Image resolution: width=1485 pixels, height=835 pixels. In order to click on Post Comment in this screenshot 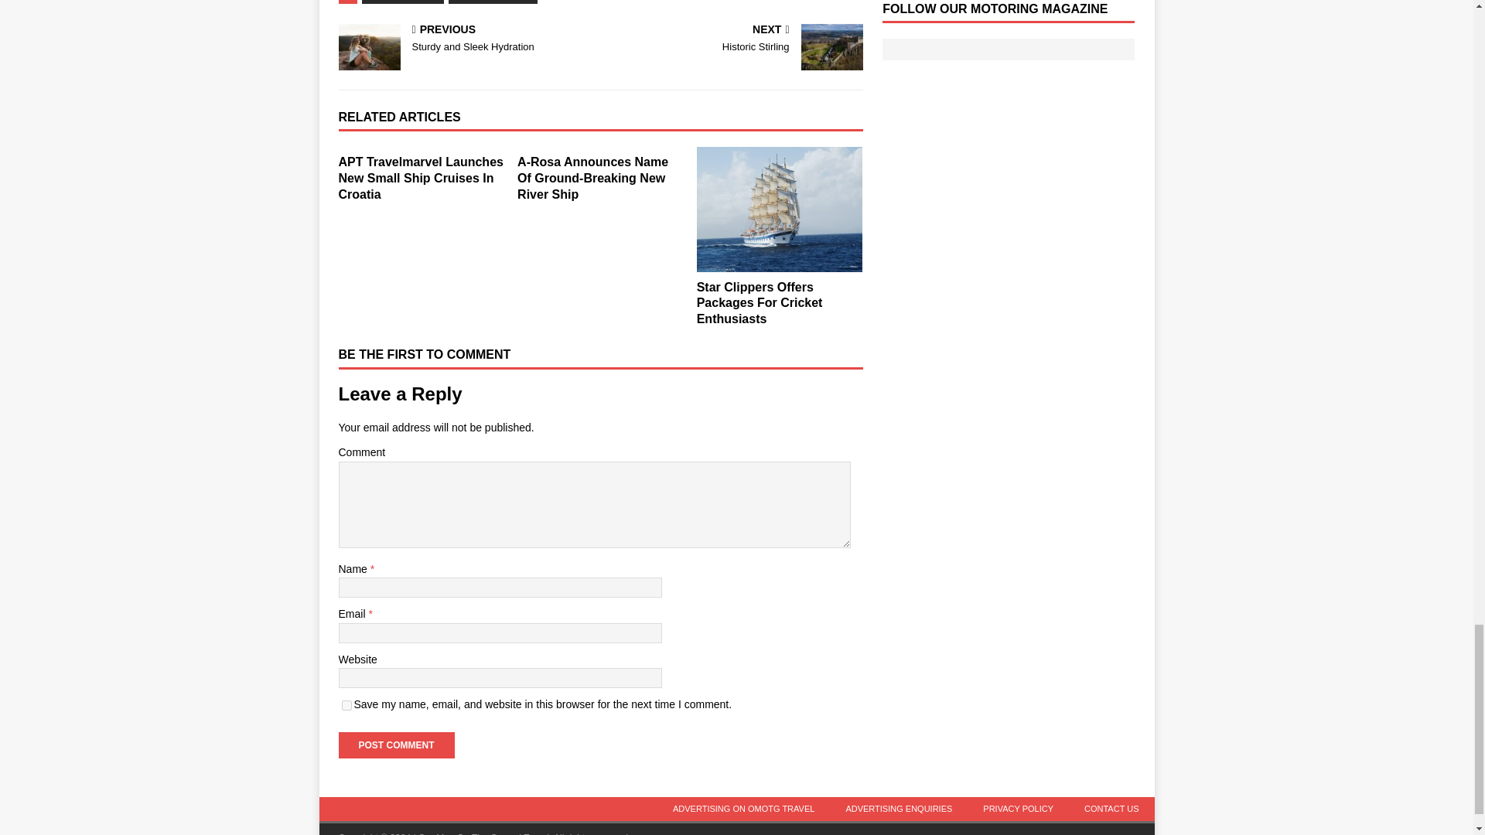, I will do `click(396, 745)`.